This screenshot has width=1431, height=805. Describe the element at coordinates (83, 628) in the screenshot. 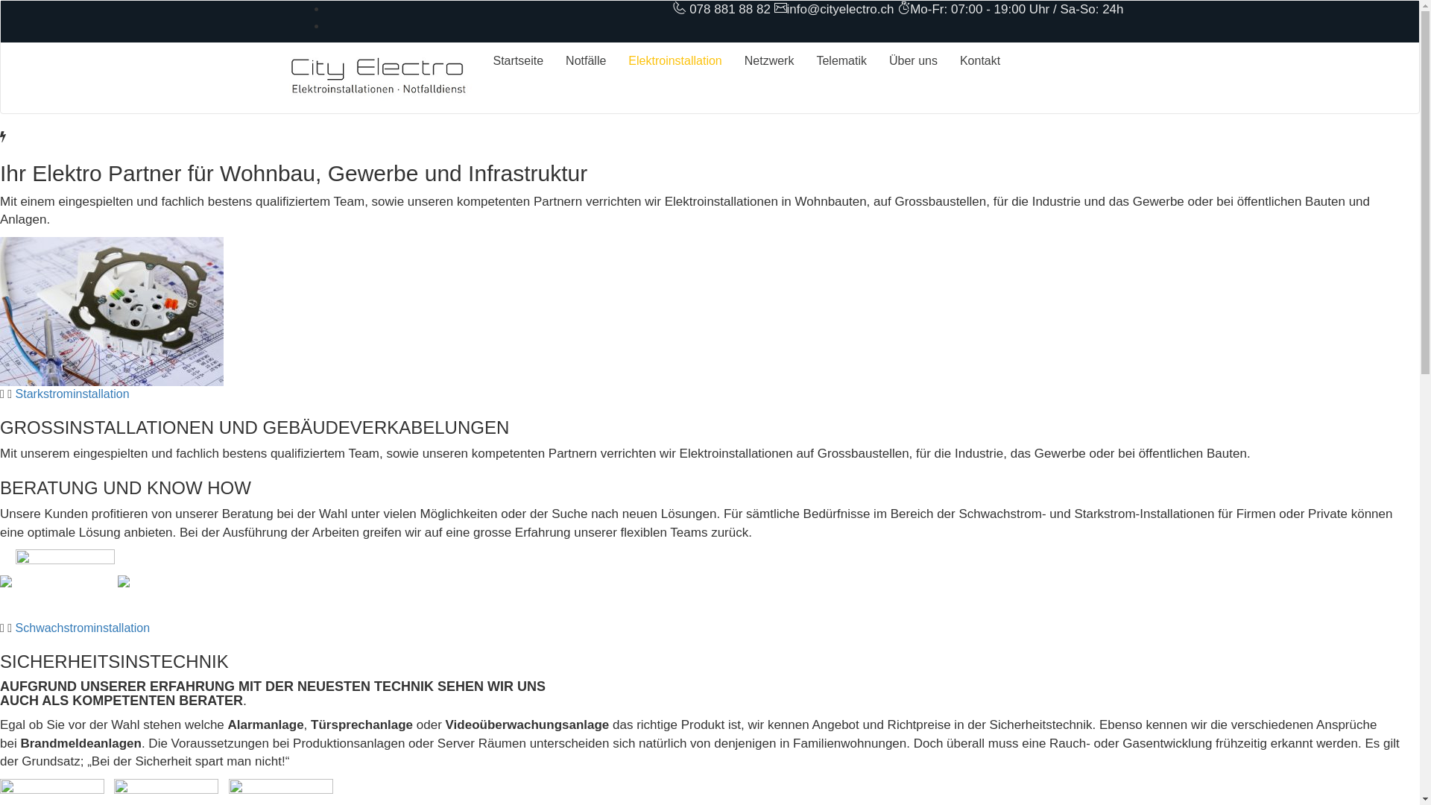

I see `Schwachstrominstallation` at that location.